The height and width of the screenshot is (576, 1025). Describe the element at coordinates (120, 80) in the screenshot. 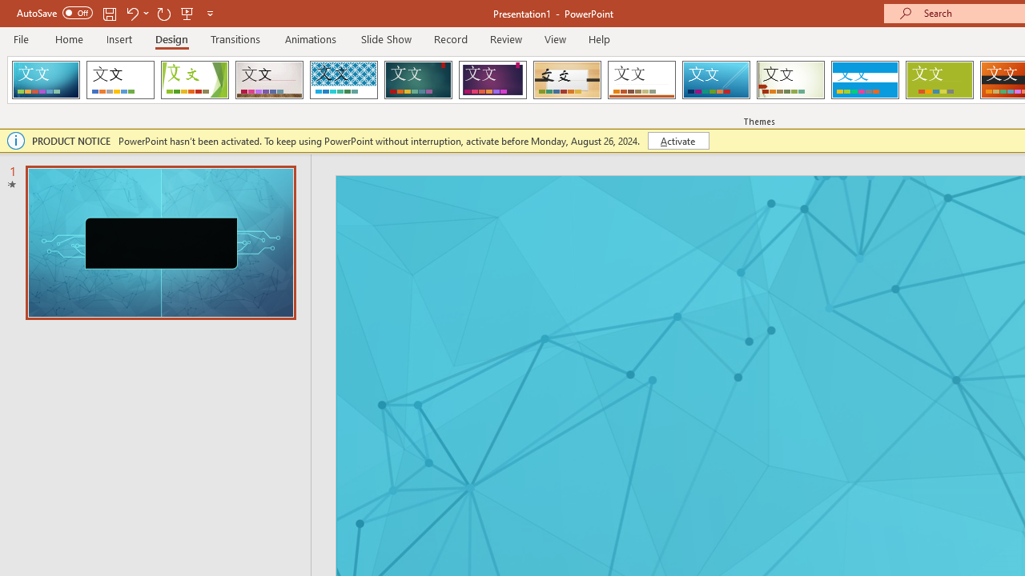

I see `Office Theme` at that location.